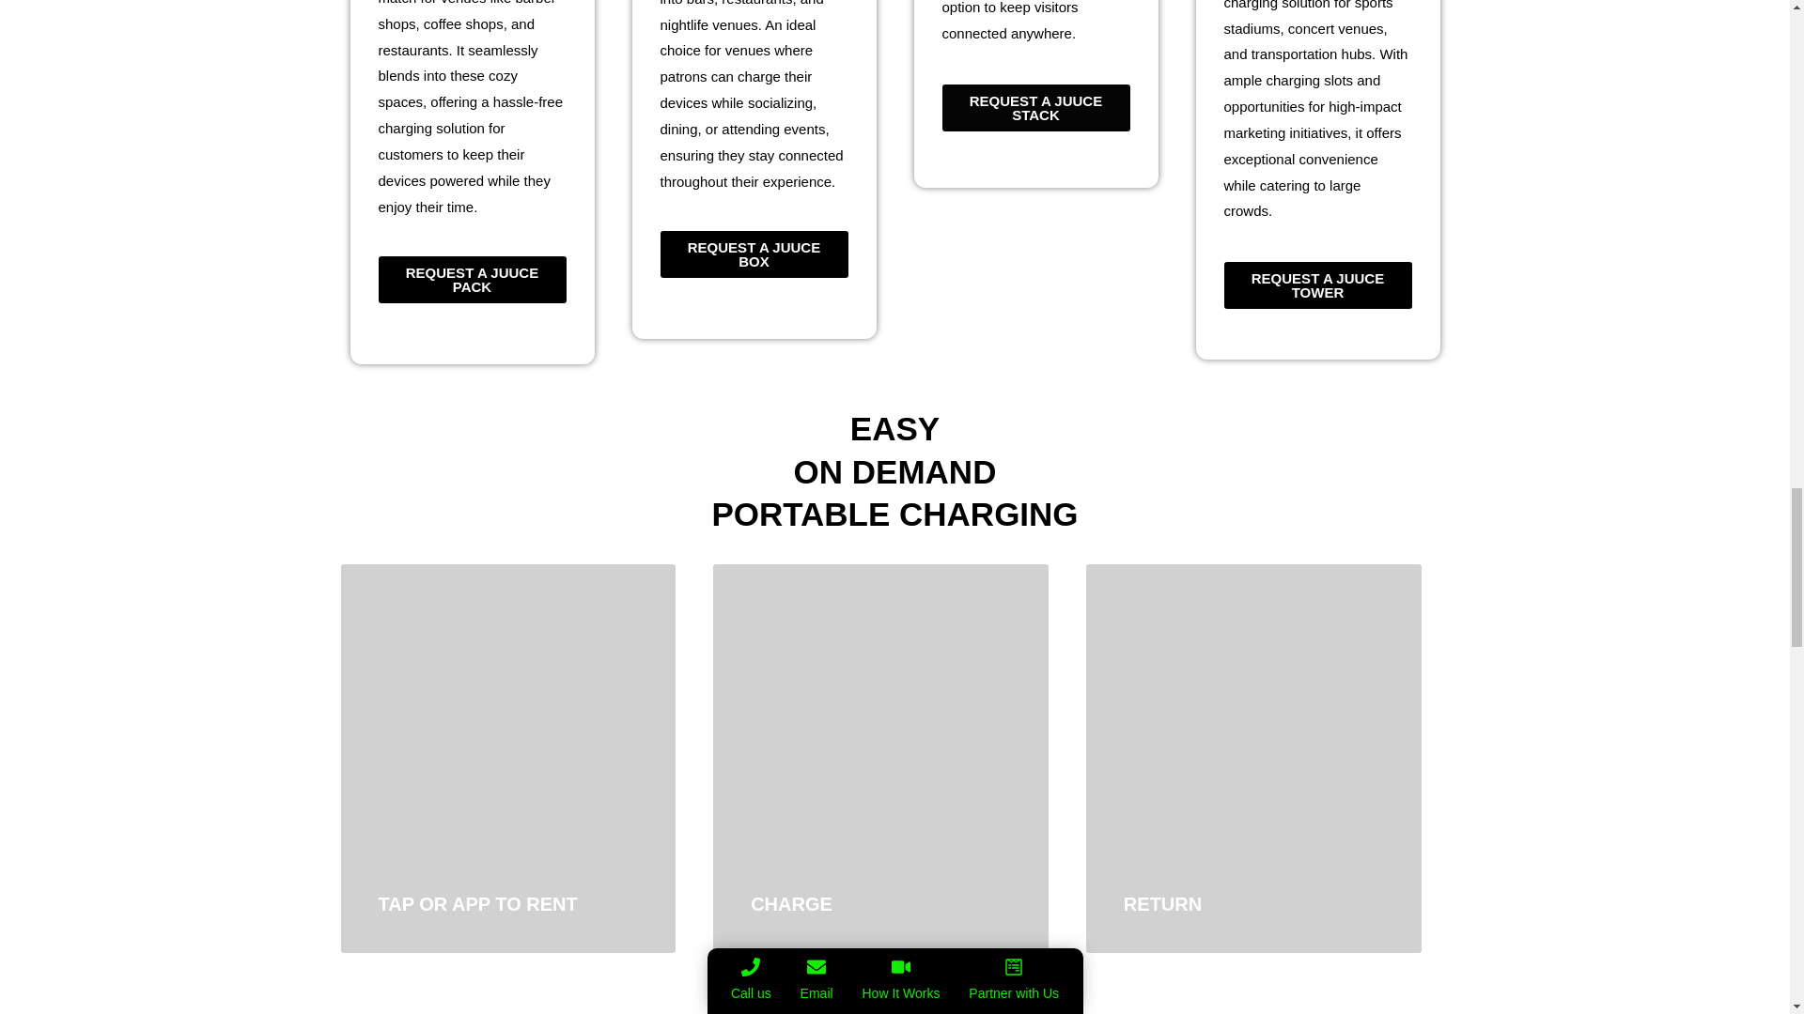 This screenshot has width=1804, height=1014. Describe the element at coordinates (754, 253) in the screenshot. I see `REQUEST A JUUCE BOX` at that location.